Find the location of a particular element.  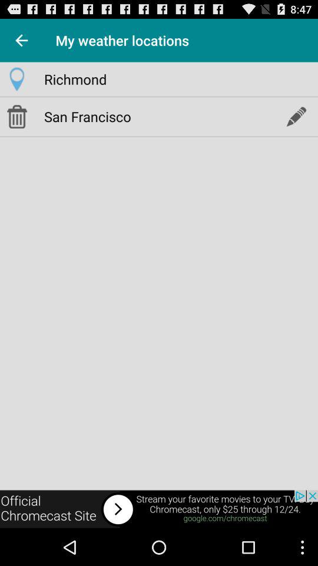

go to previous is located at coordinates (21, 40).